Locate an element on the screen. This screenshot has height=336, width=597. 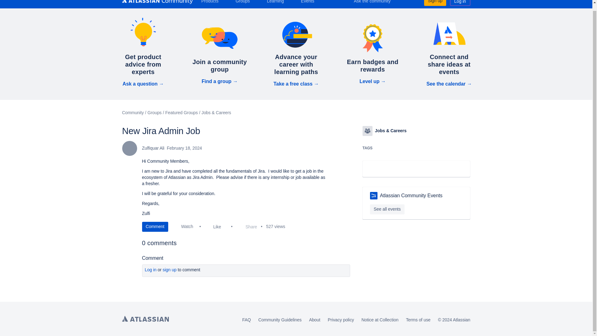
Atlassian Community logo is located at coordinates (157, 2).